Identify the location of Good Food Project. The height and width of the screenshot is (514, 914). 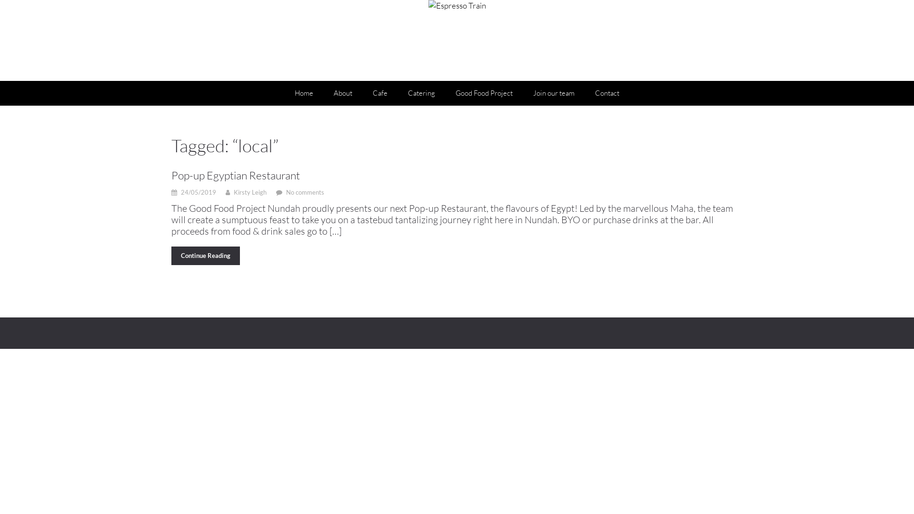
(484, 93).